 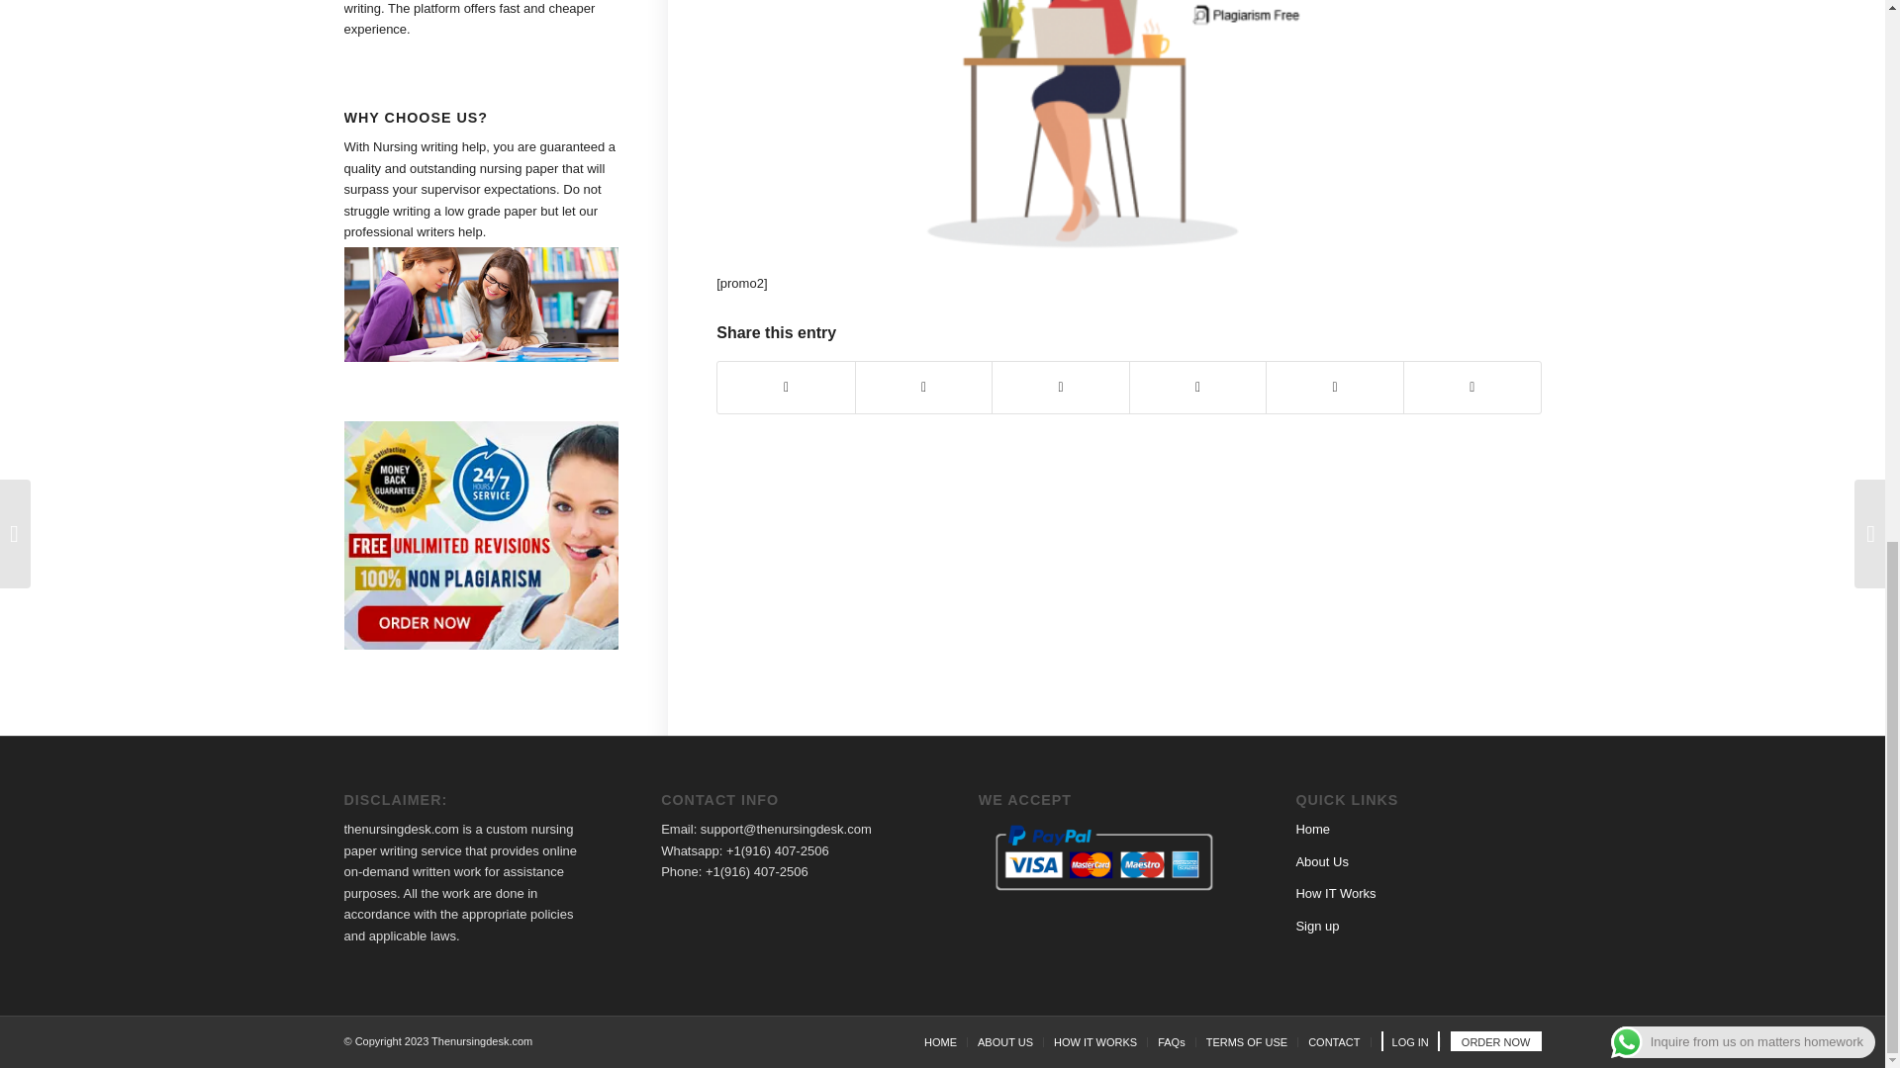 What do you see at coordinates (1336, 894) in the screenshot?
I see `How IT Works` at bounding box center [1336, 894].